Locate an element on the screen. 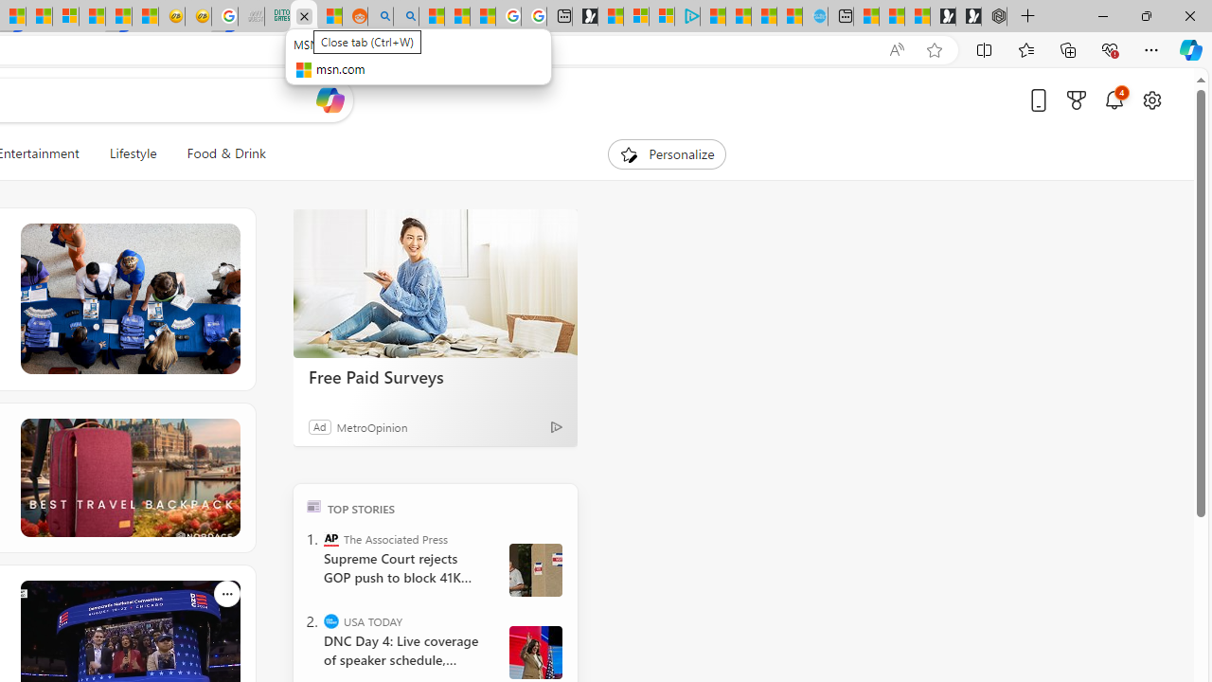 Image resolution: width=1212 pixels, height=682 pixels. Free Paid Surveys is located at coordinates (436, 376).